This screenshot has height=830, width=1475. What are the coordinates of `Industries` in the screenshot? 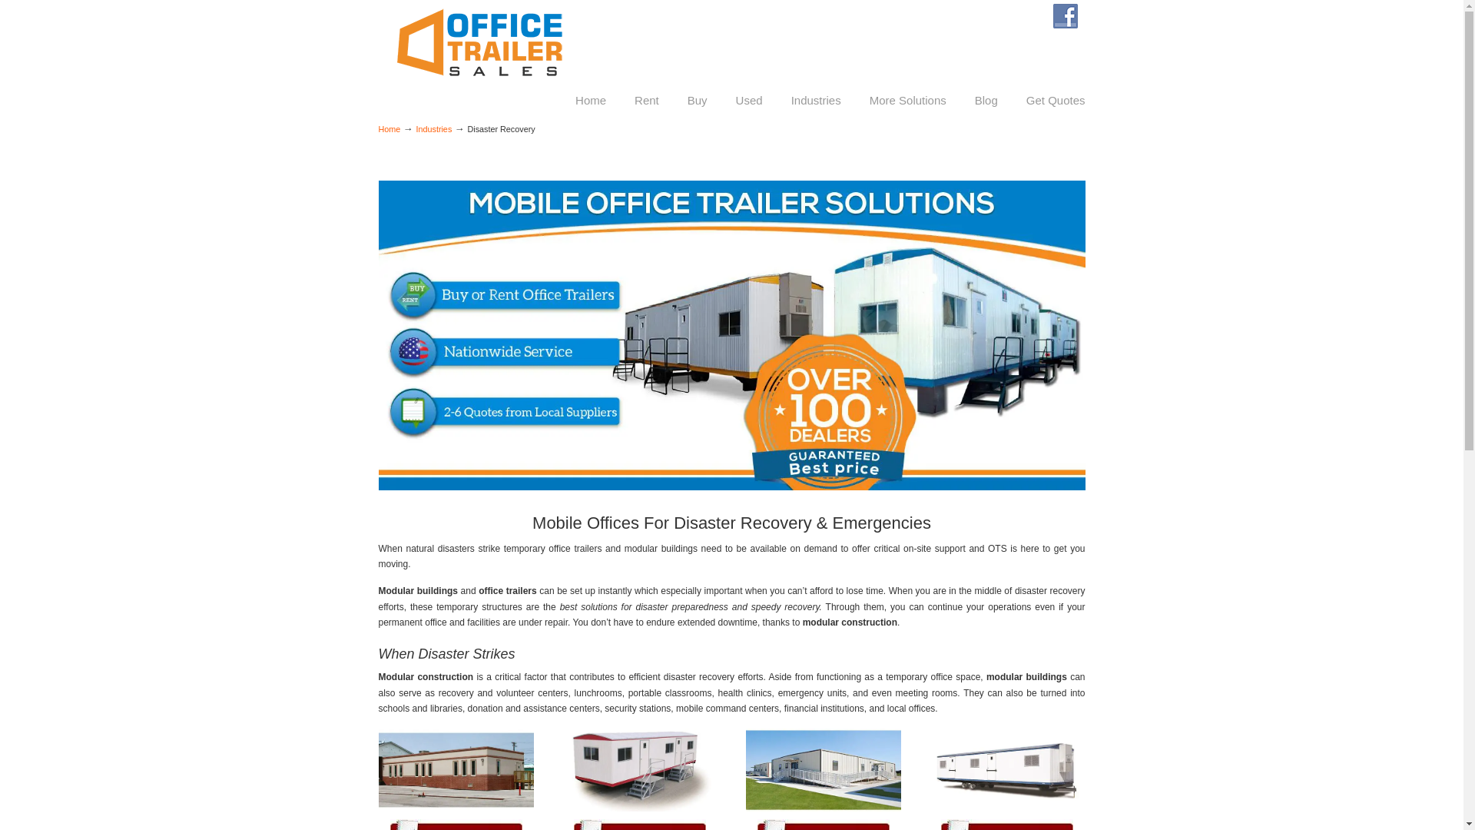 It's located at (816, 101).